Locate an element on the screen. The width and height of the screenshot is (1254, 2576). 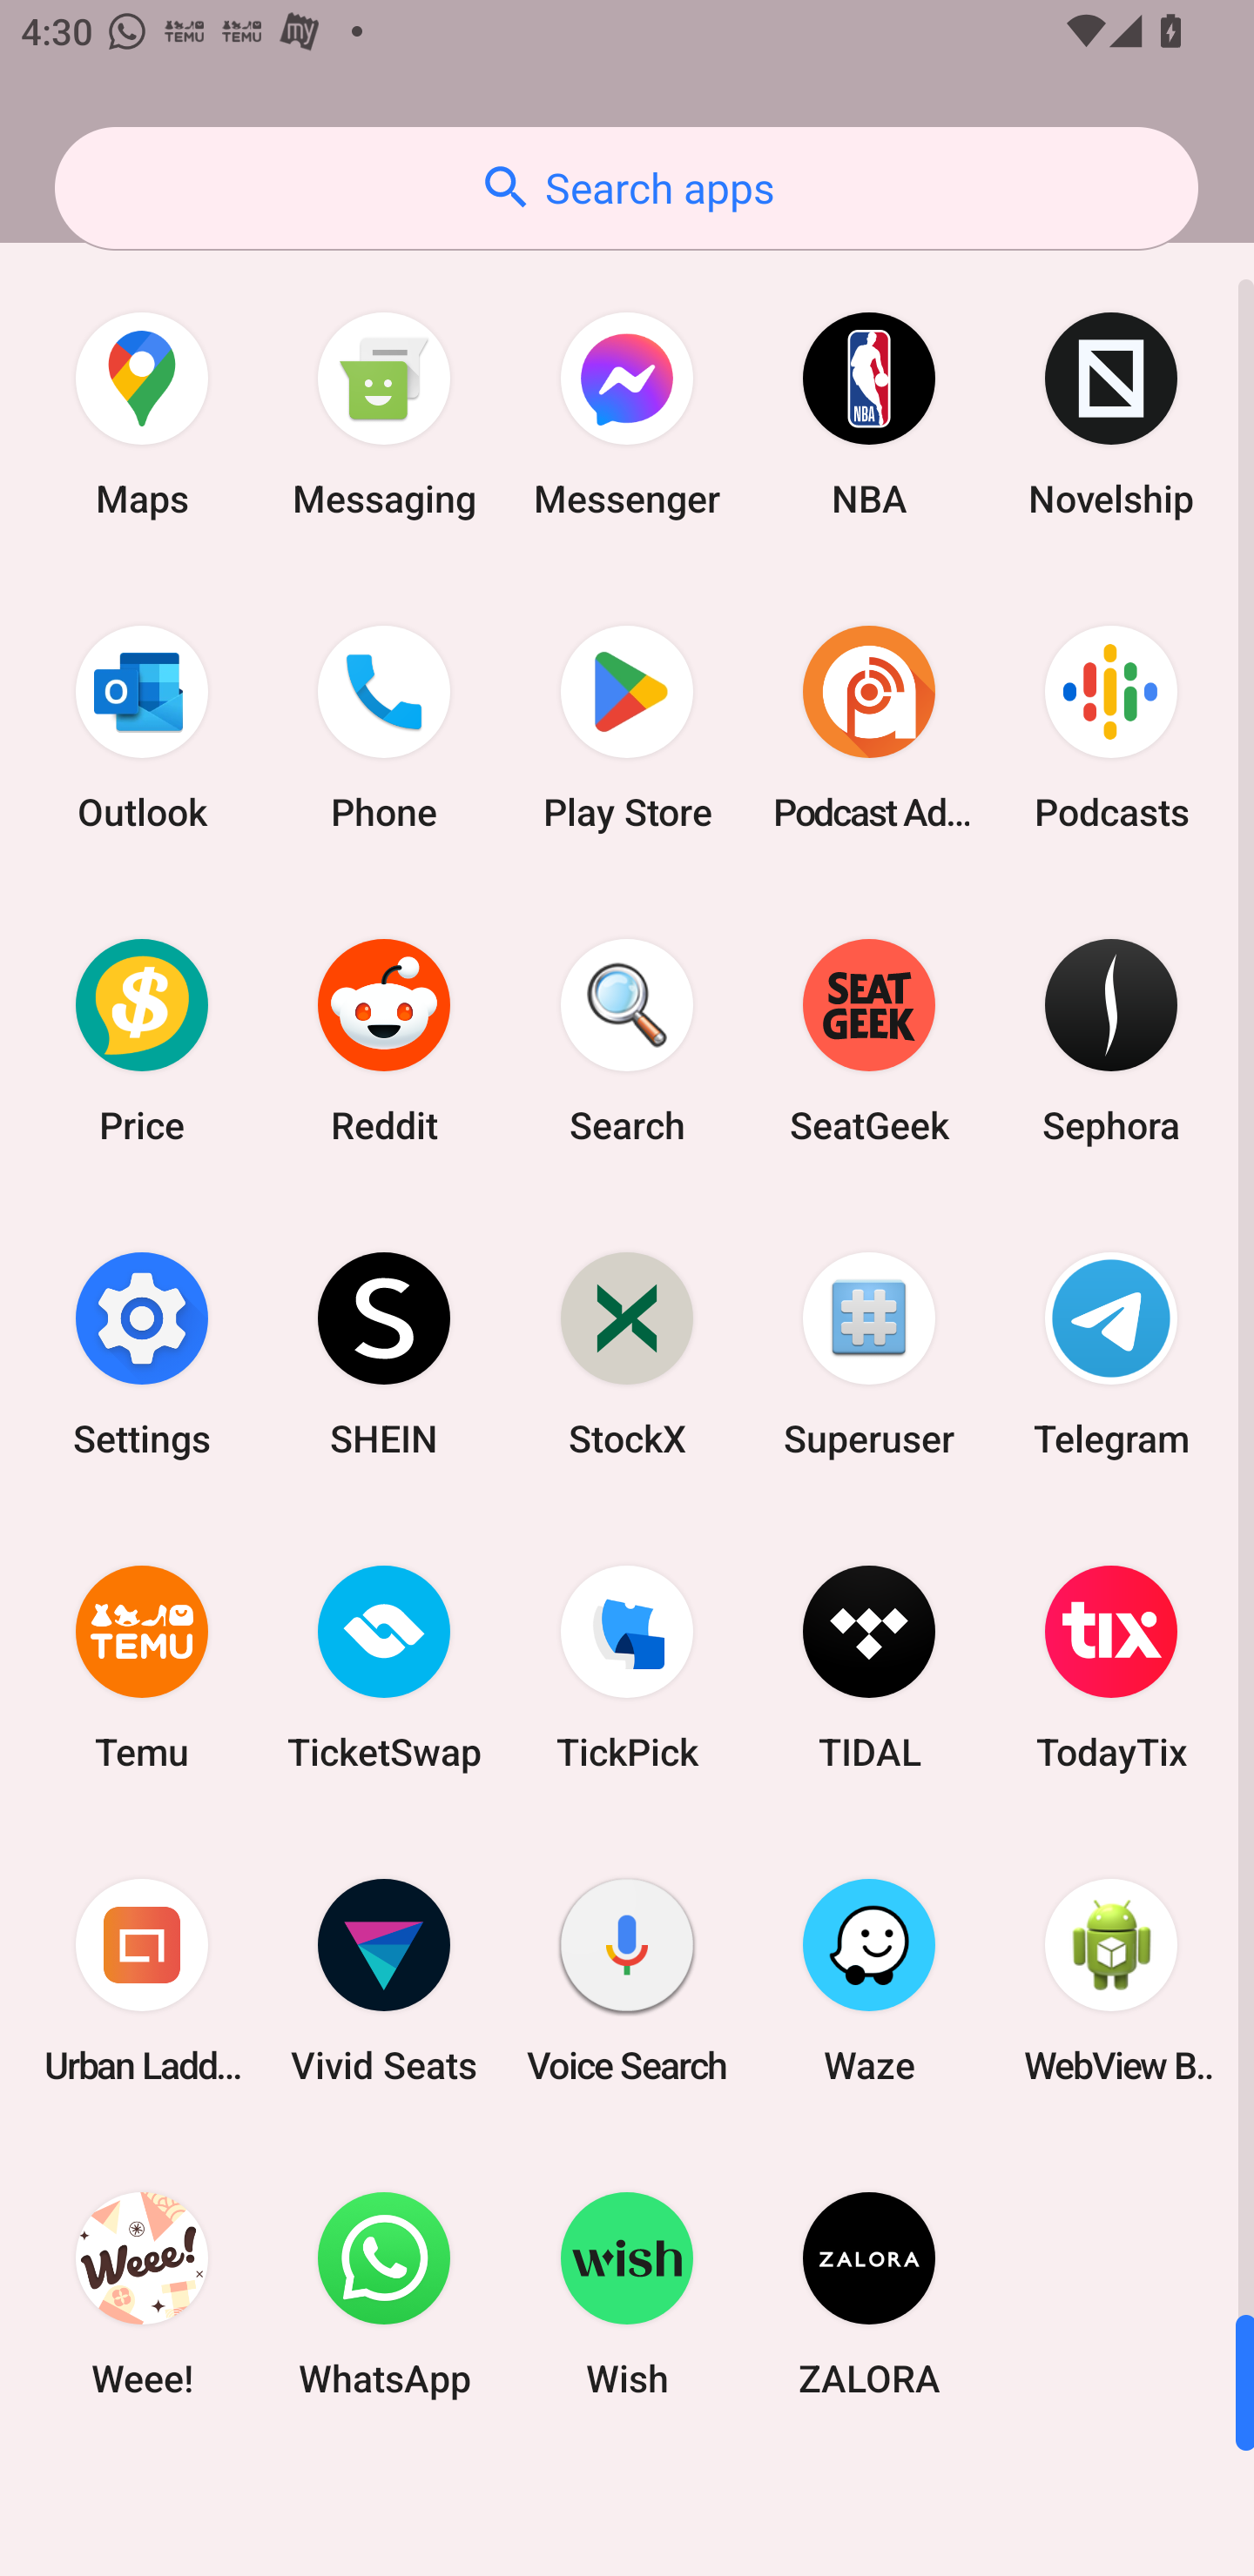
Search is located at coordinates (627, 1041).